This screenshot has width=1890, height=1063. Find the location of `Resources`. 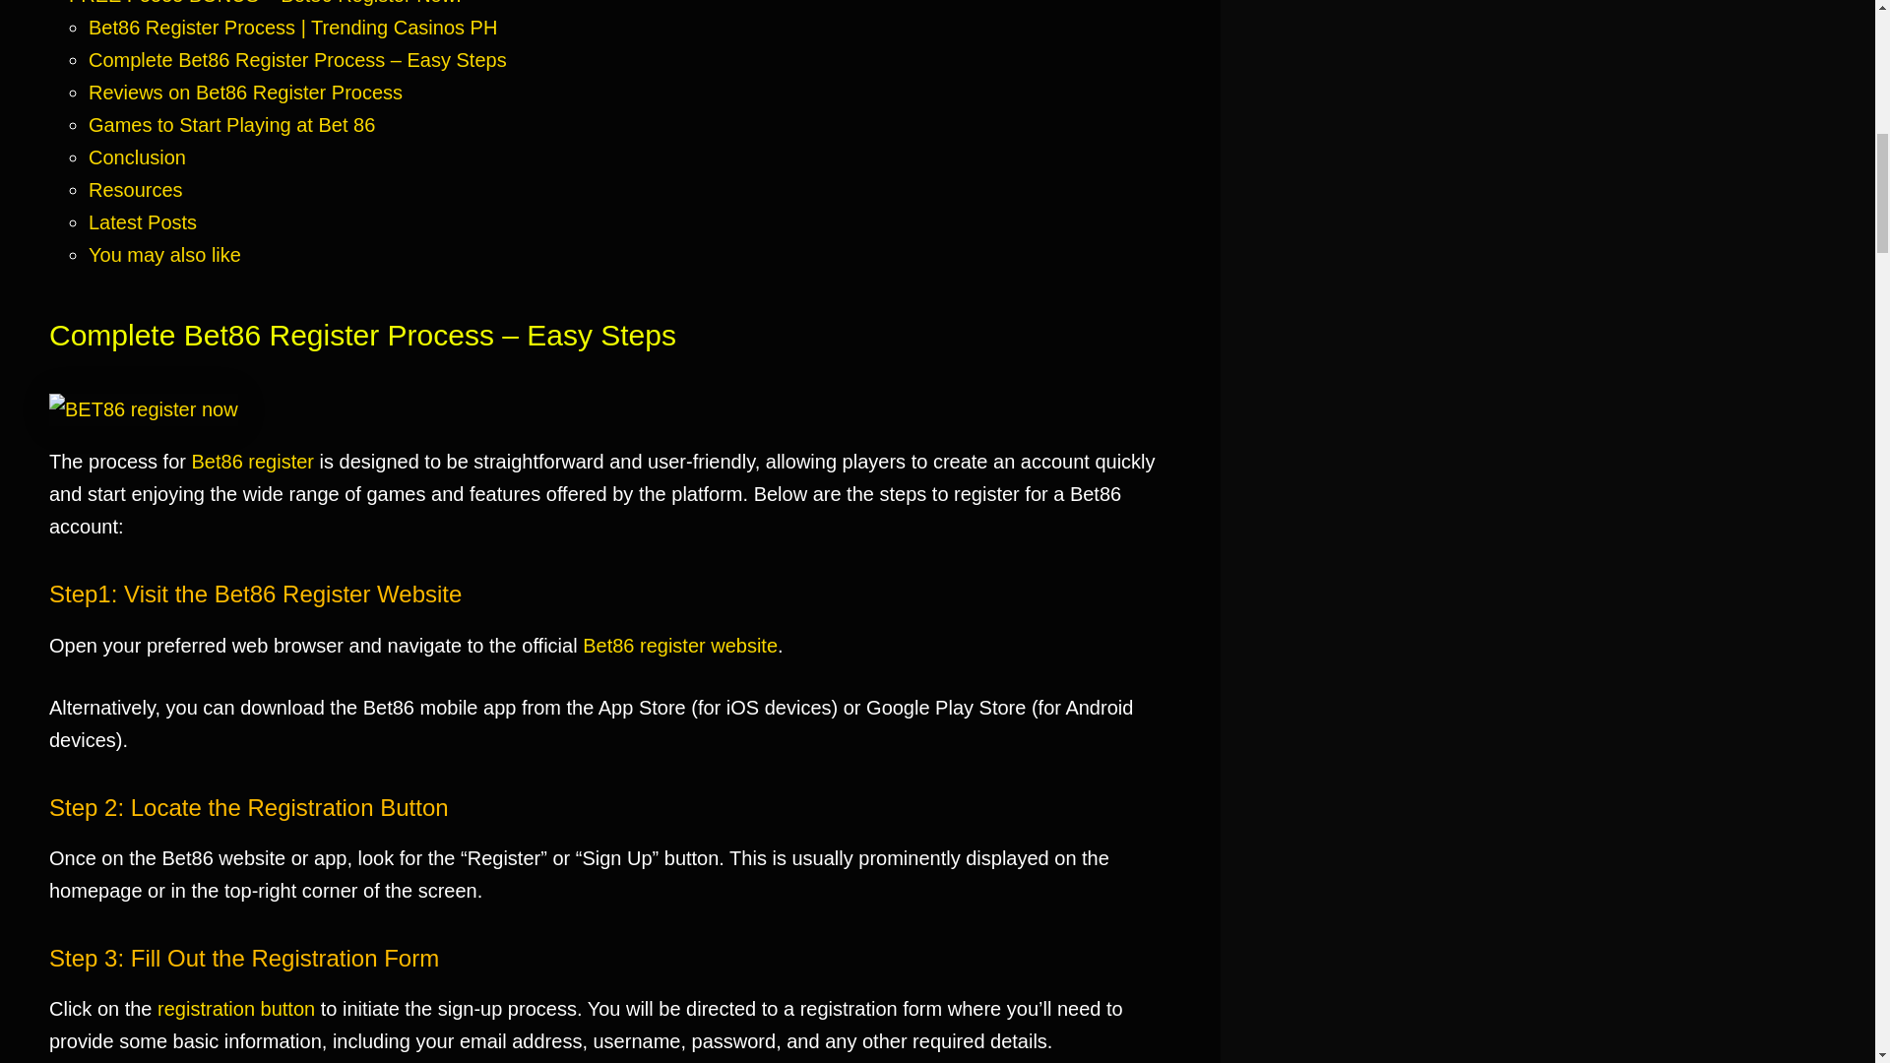

Resources is located at coordinates (136, 190).